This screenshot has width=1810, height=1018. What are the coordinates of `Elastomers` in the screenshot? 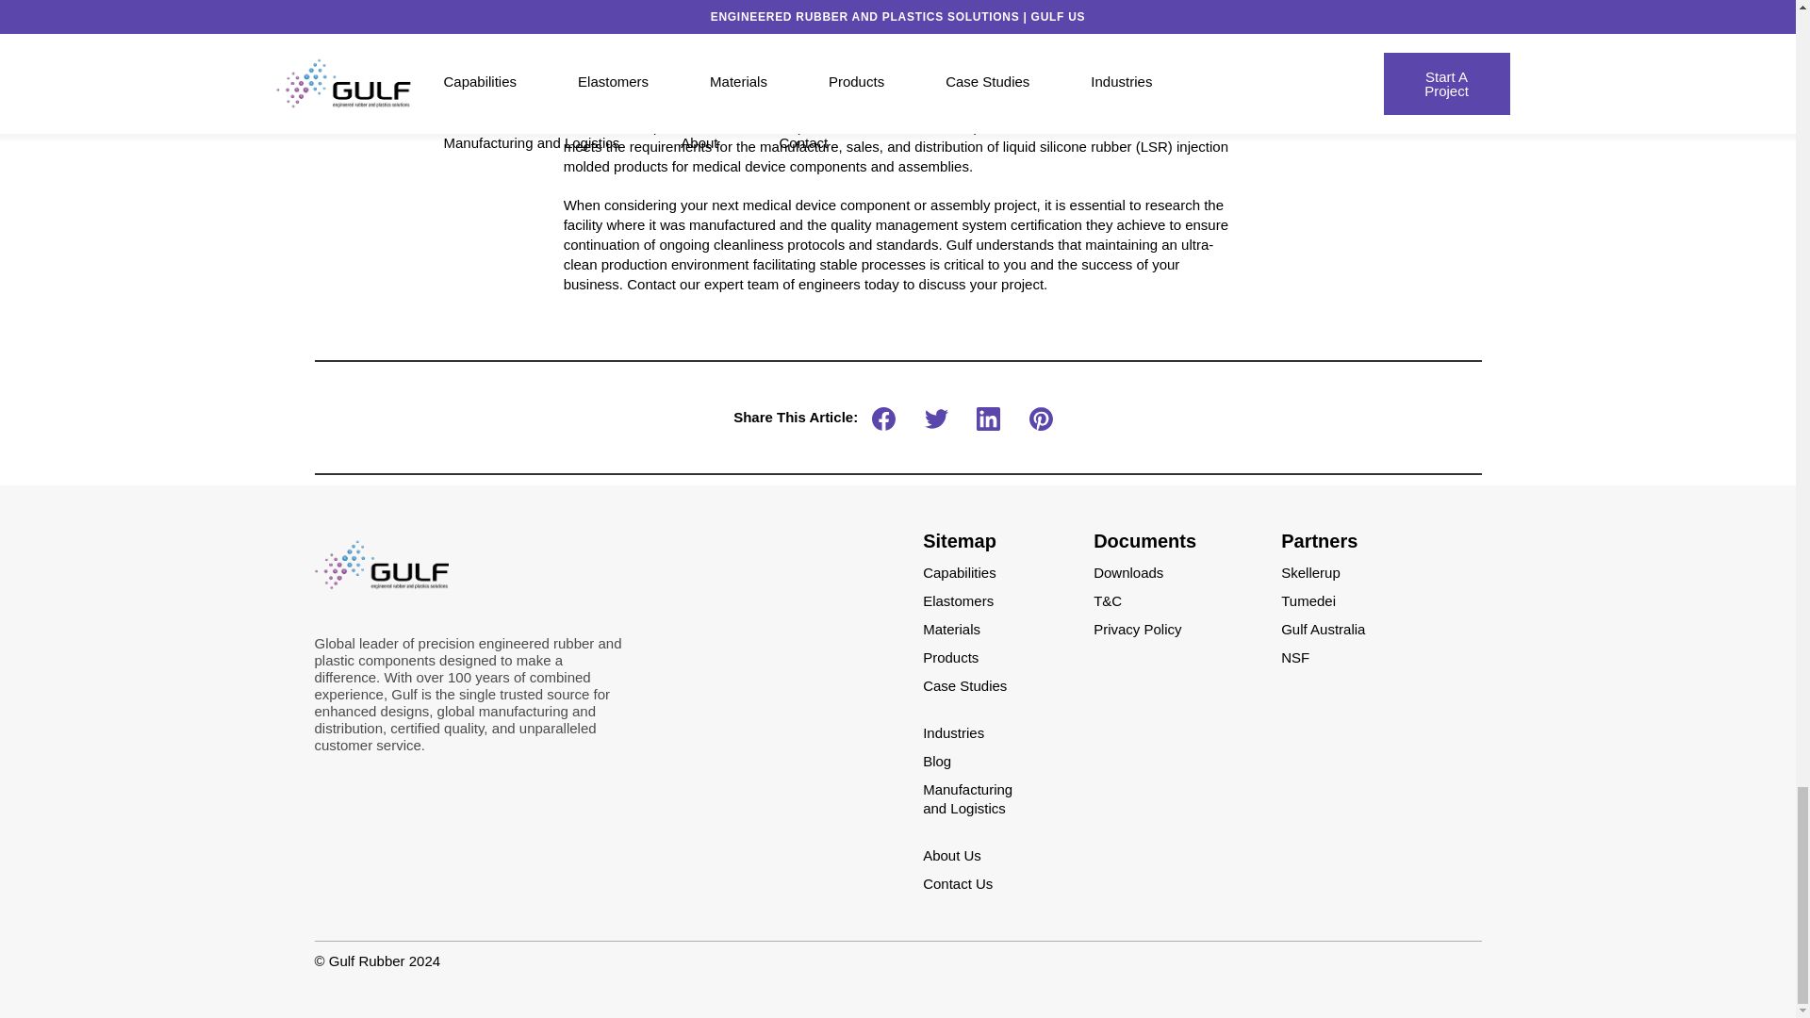 It's located at (963, 599).